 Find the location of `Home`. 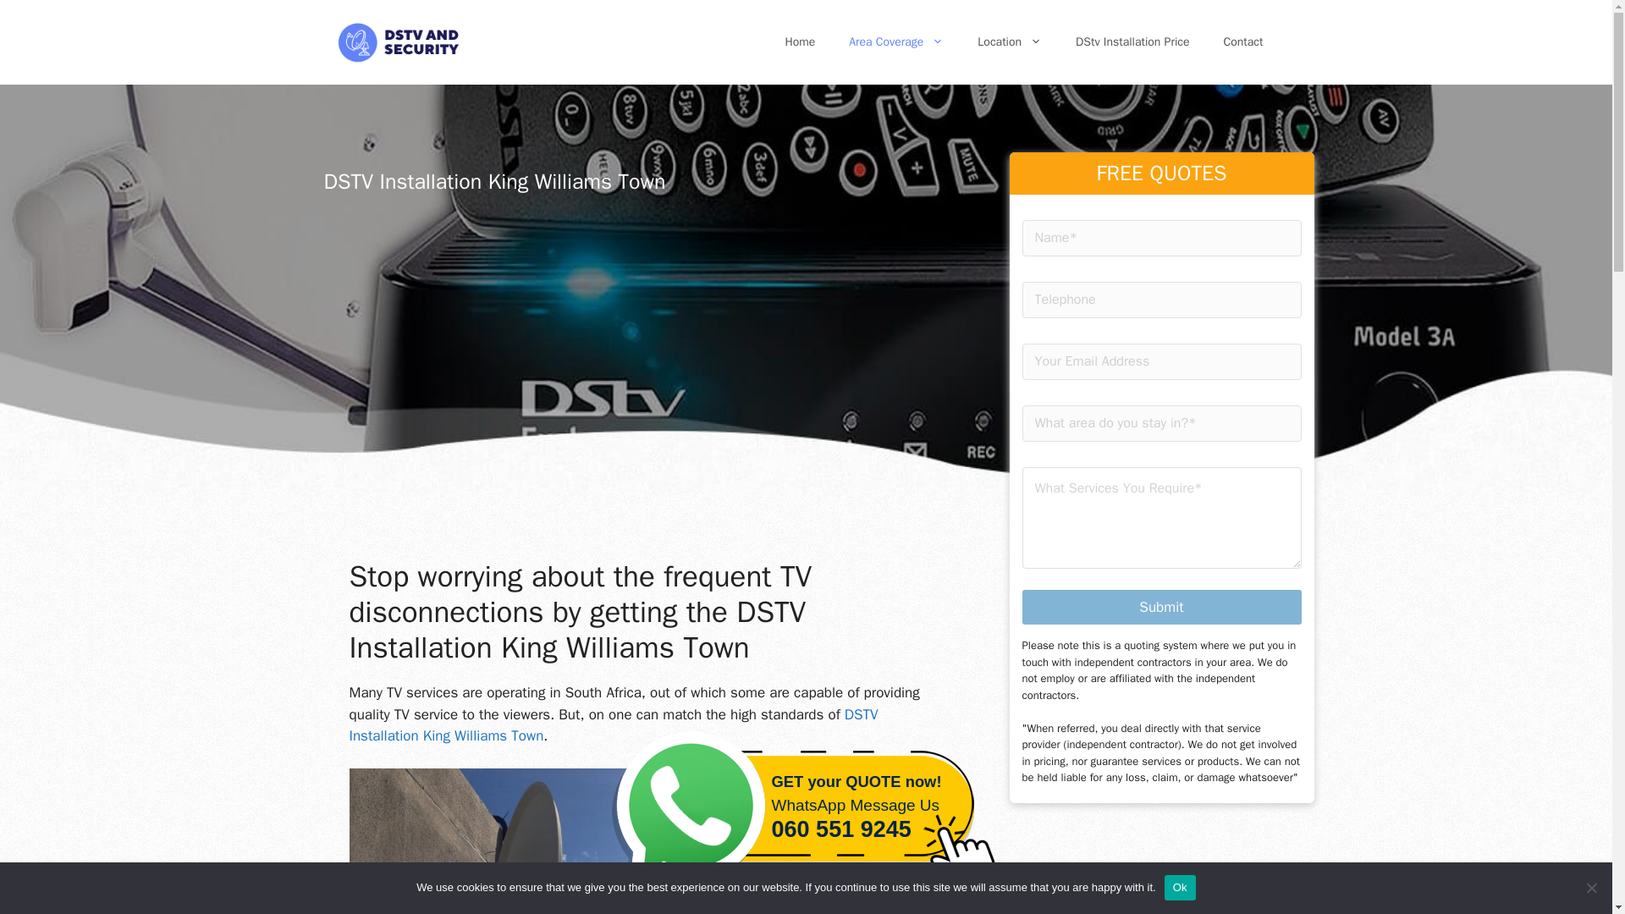

Home is located at coordinates (799, 42).